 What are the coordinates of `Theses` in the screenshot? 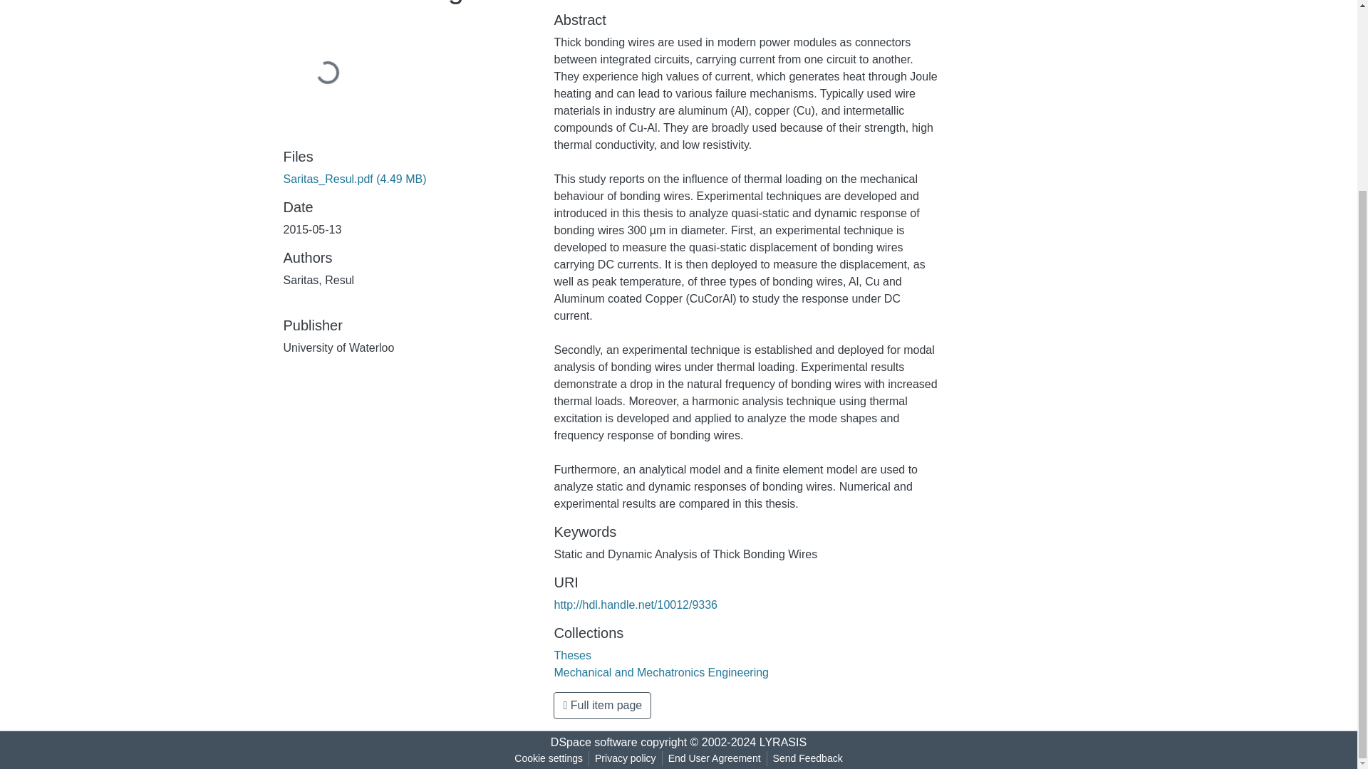 It's located at (572, 655).